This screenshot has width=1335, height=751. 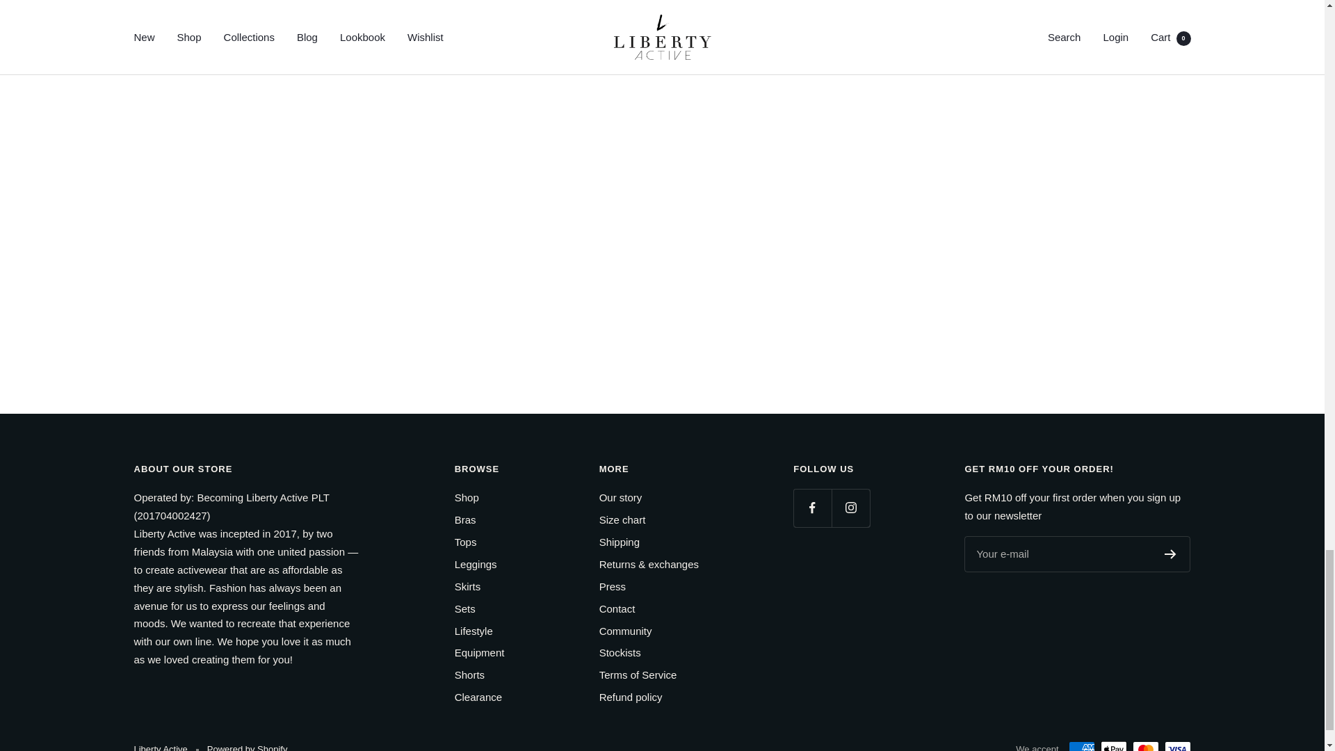 I want to click on Tops, so click(x=466, y=542).